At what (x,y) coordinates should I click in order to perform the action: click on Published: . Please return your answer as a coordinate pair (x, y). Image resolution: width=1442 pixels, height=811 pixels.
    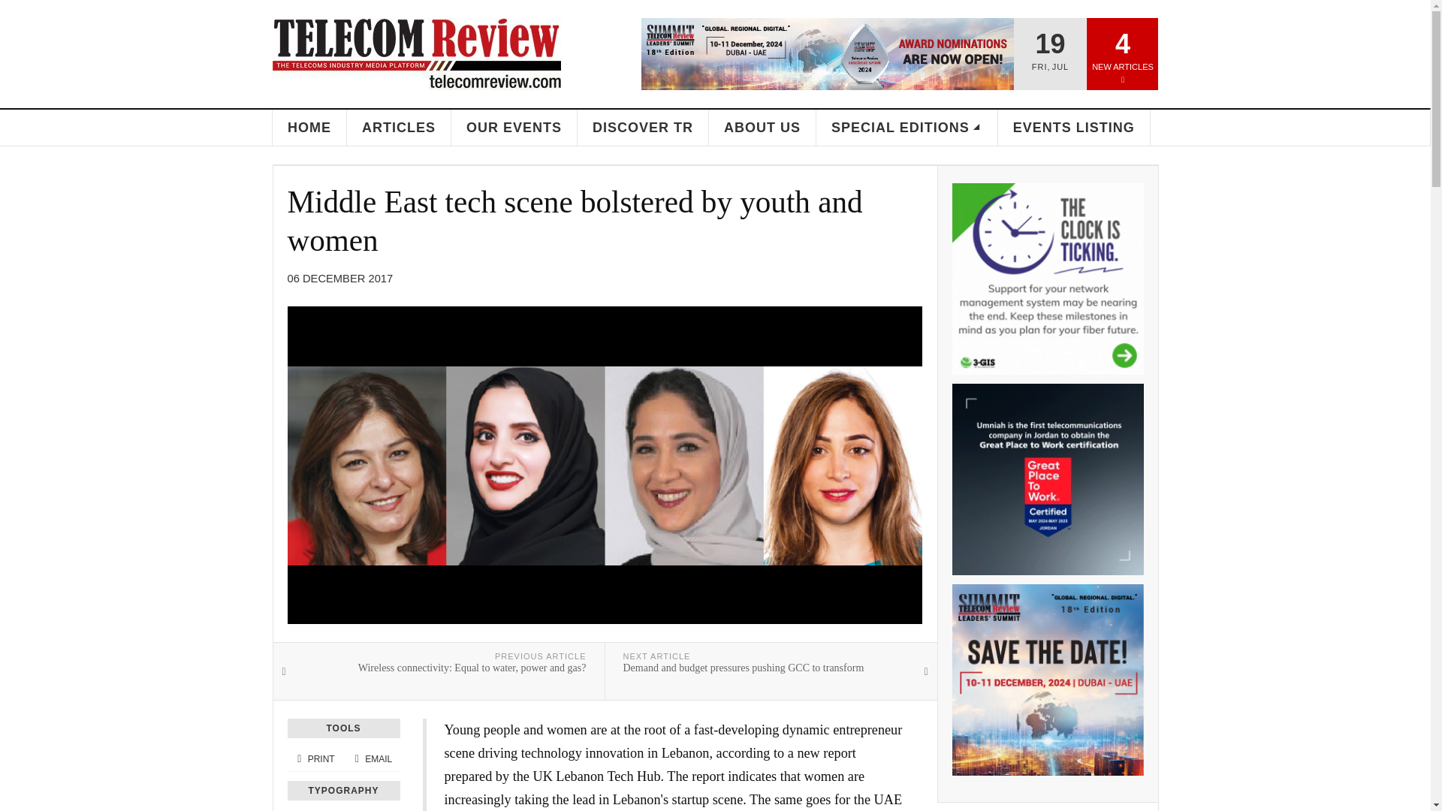
    Looking at the image, I should click on (339, 279).